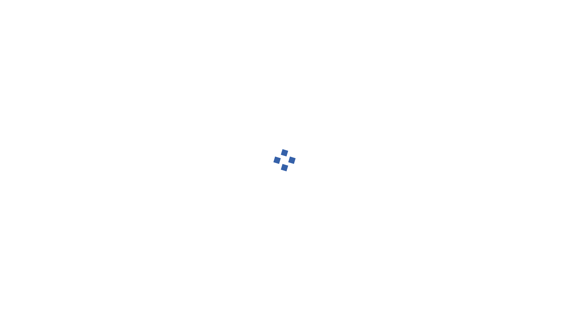 This screenshot has width=569, height=320. What do you see at coordinates (354, 304) in the screenshot?
I see `Website by HyperWeb` at bounding box center [354, 304].